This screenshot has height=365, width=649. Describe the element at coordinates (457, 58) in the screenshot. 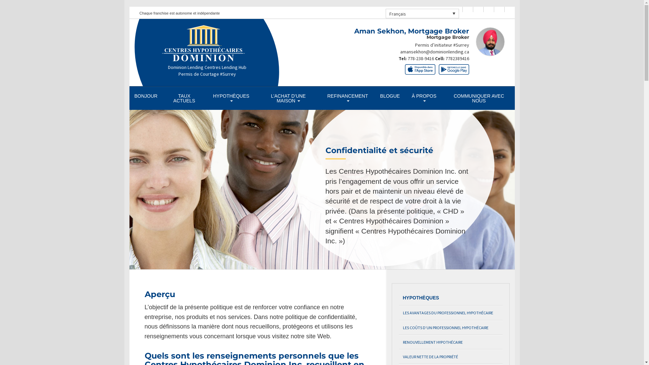

I see `7782389416` at that location.